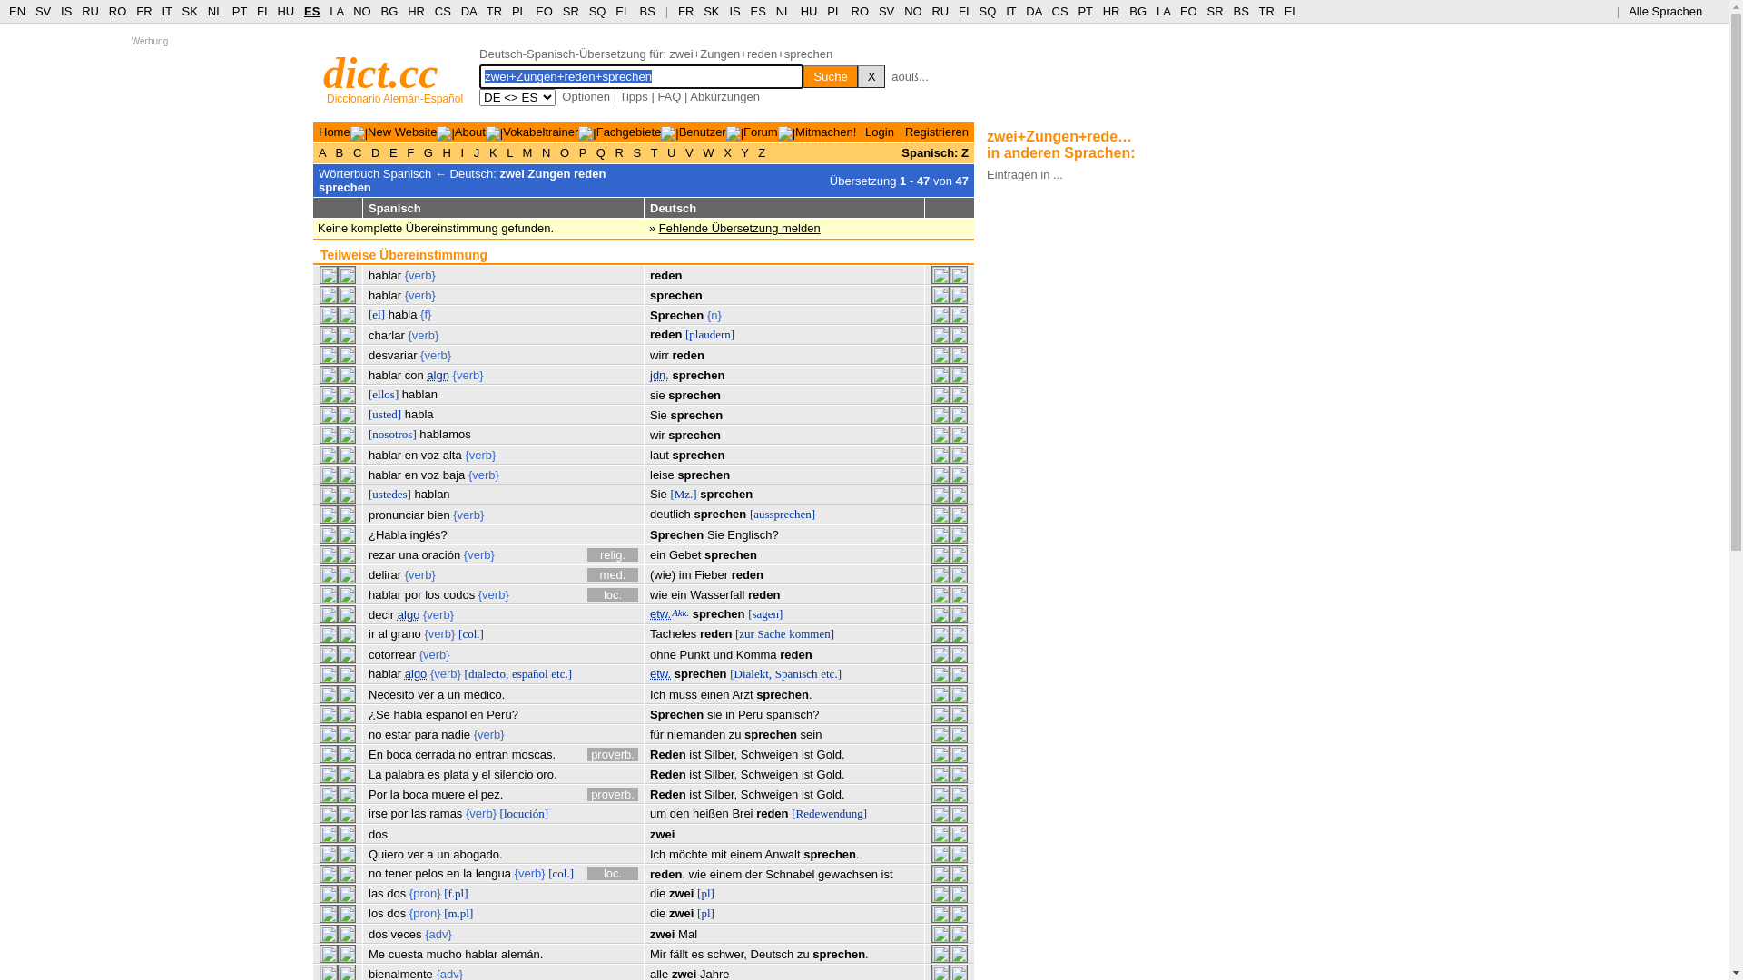 The height and width of the screenshot is (980, 1743). I want to click on Schnabel, so click(790, 875).